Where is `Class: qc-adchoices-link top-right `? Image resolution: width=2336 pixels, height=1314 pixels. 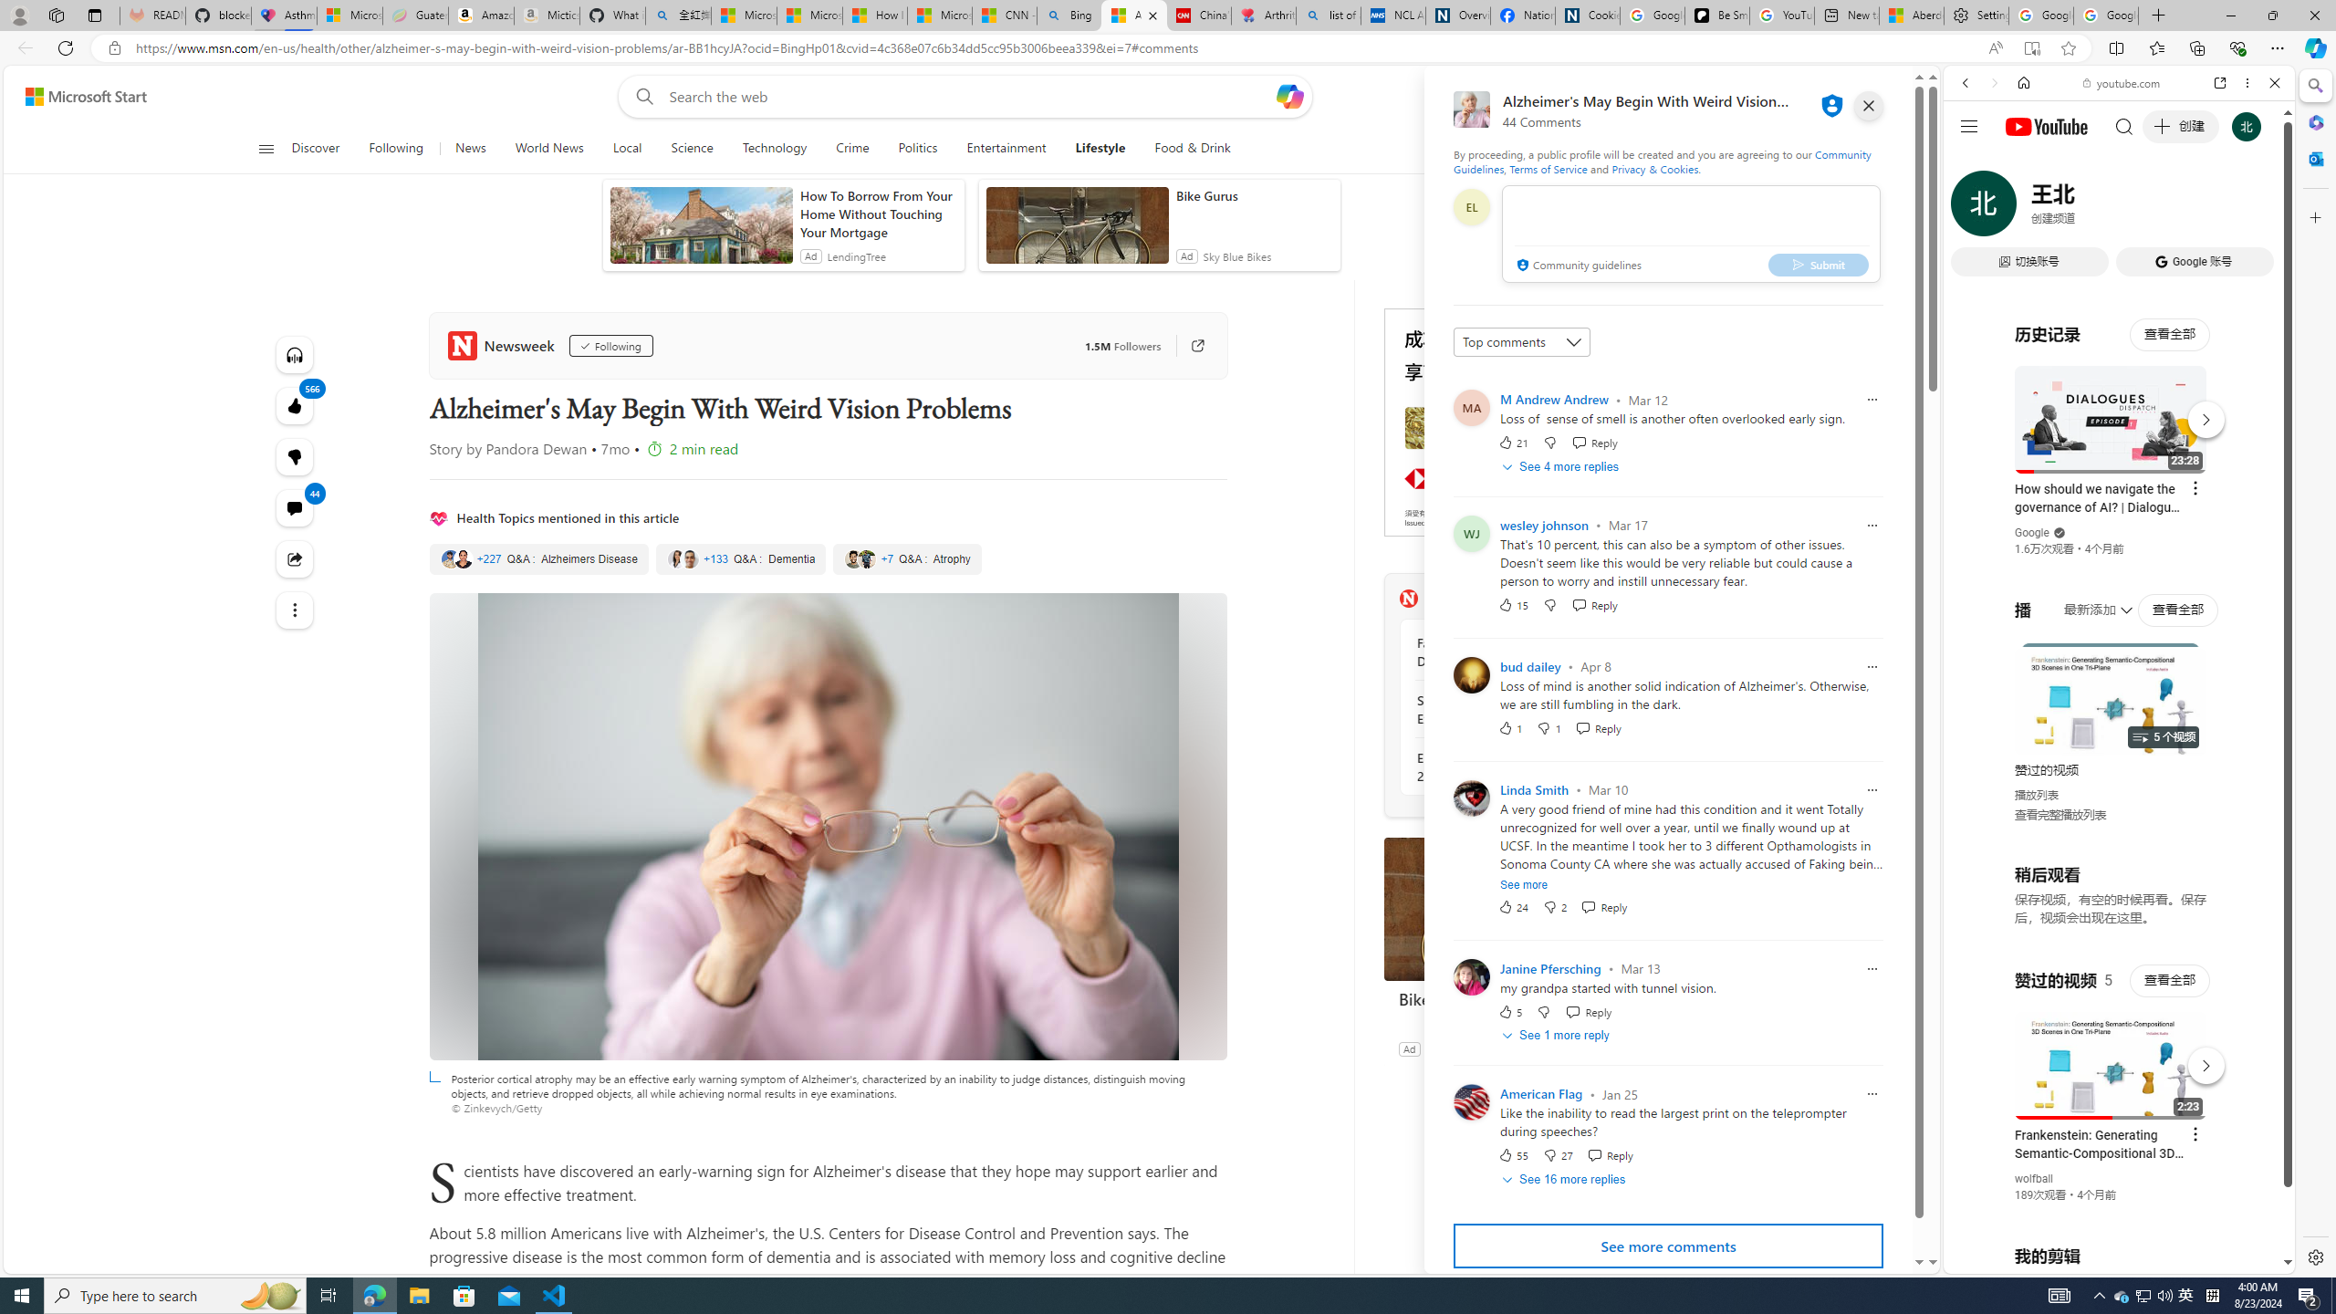
Class: qc-adchoices-link top-right  is located at coordinates (1649, 315).